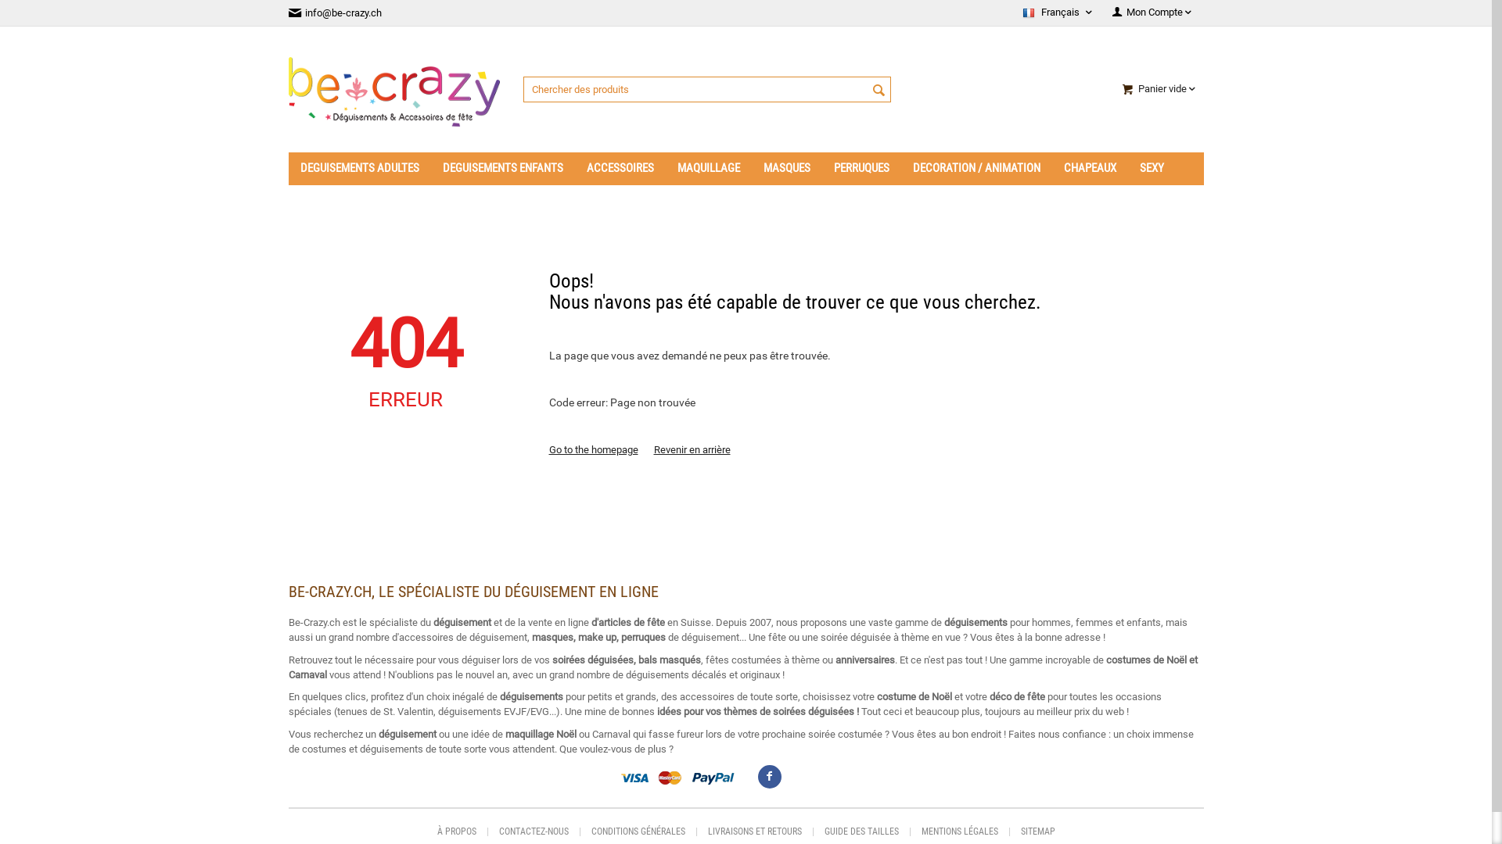  I want to click on CHAPEAUX, so click(1089, 169).